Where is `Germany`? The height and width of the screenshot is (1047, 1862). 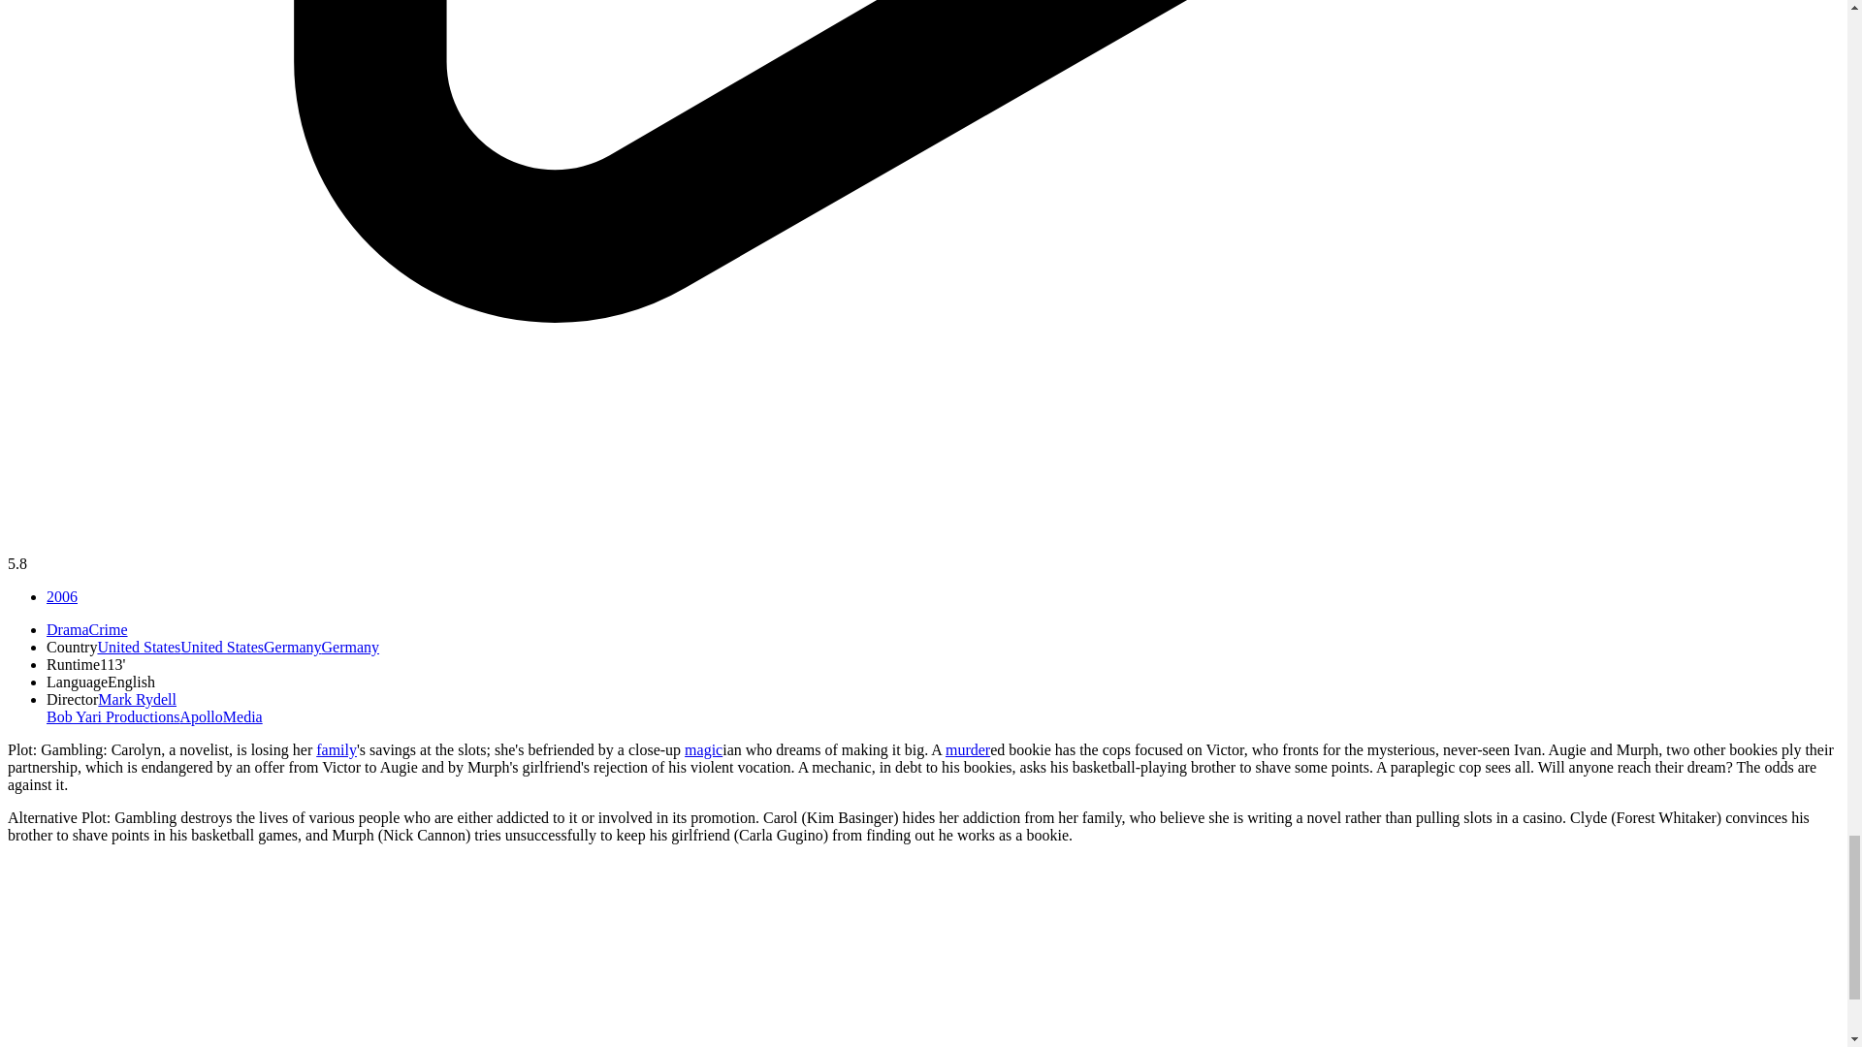 Germany is located at coordinates (322, 647).